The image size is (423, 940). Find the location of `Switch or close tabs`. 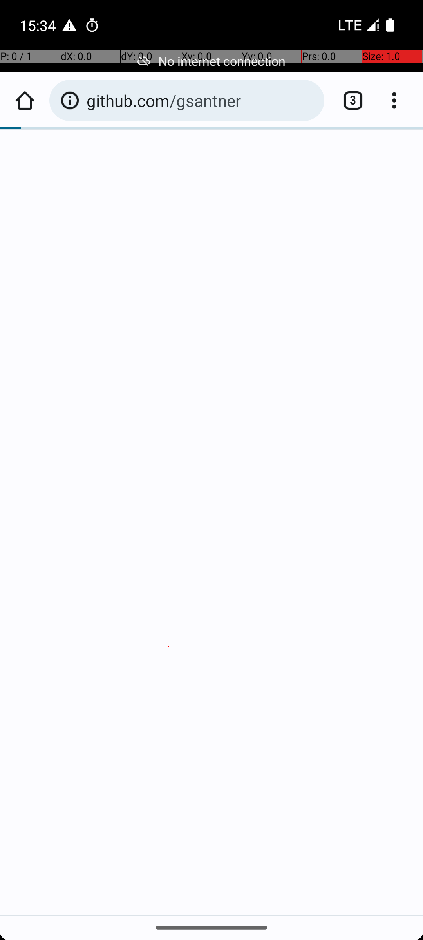

Switch or close tabs is located at coordinates (349, 100).